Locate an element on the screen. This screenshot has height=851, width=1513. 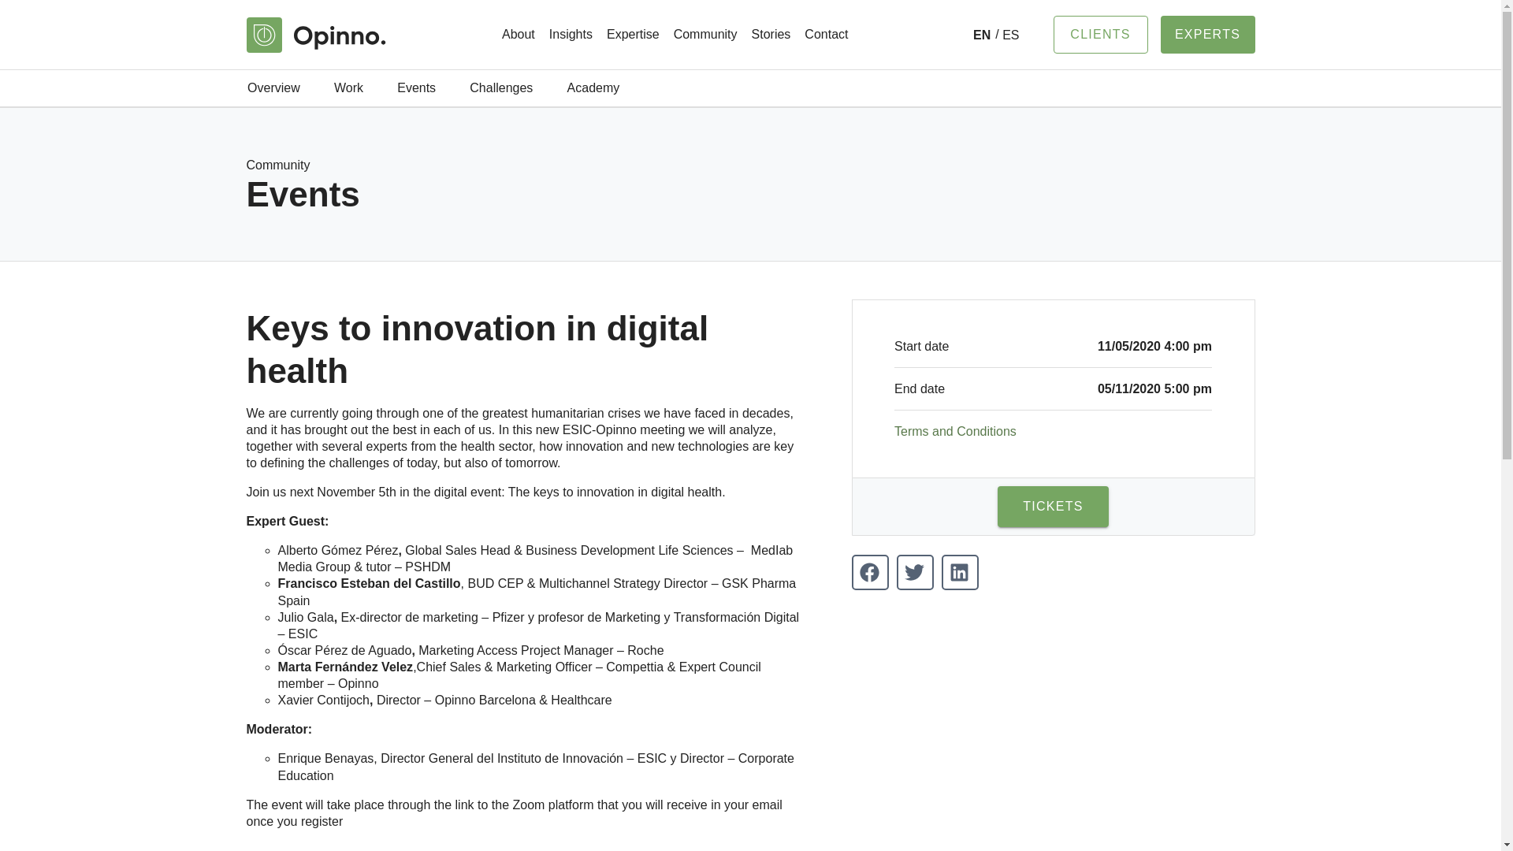
Community is located at coordinates (705, 34).